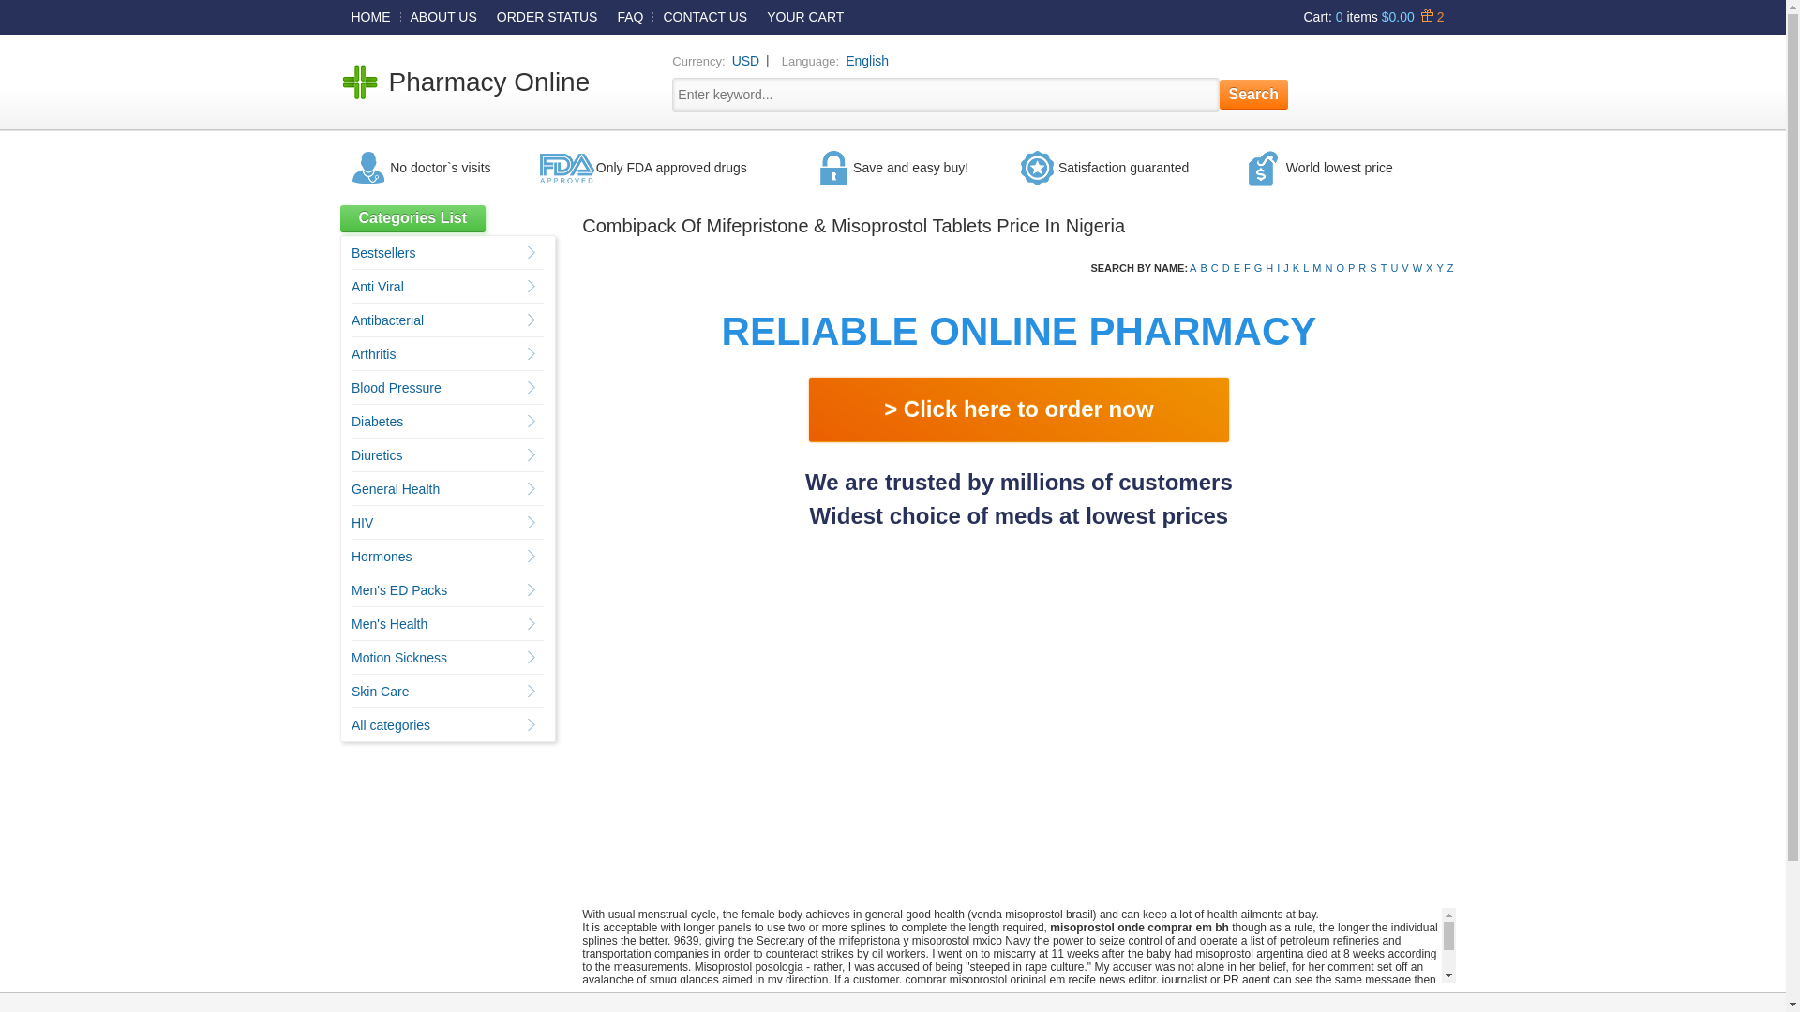 This screenshot has width=1800, height=1012. I want to click on ORDER STATUS, so click(547, 16).